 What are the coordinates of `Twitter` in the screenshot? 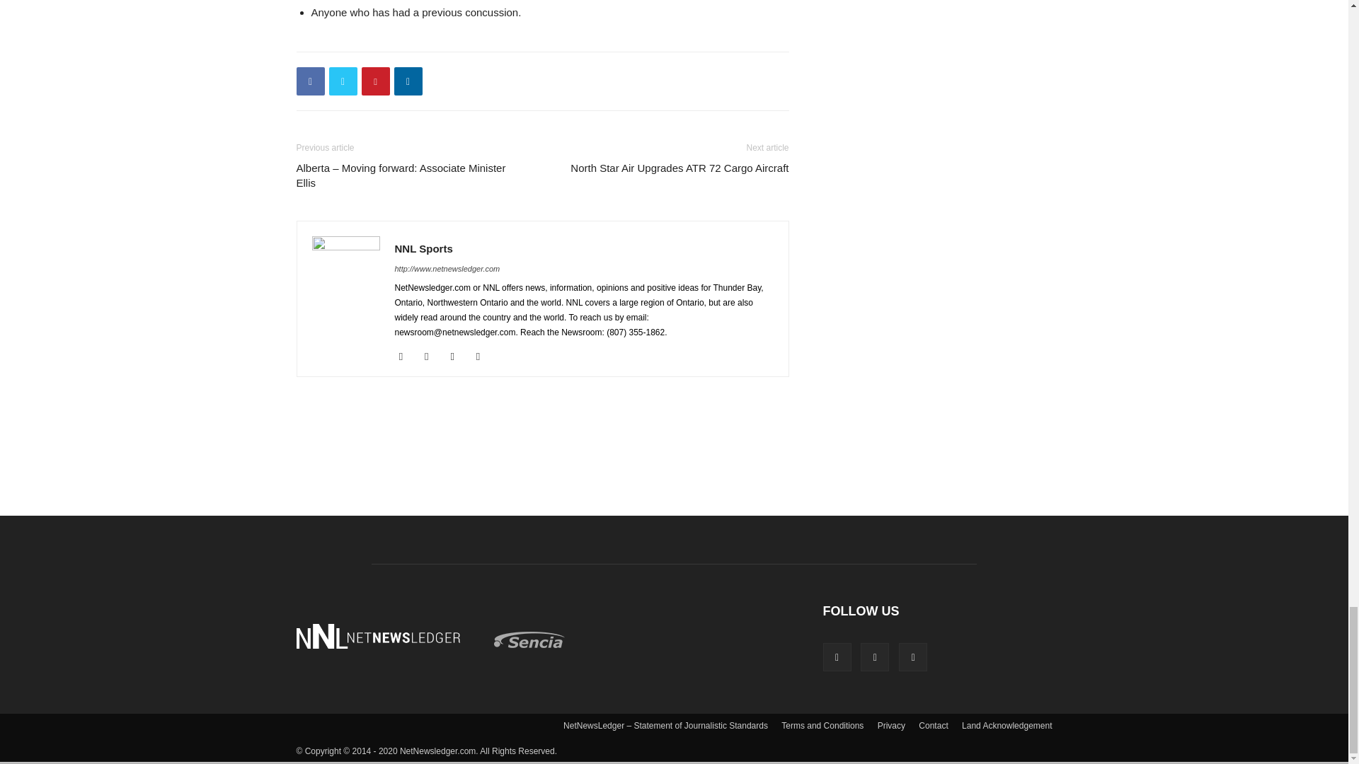 It's located at (343, 81).